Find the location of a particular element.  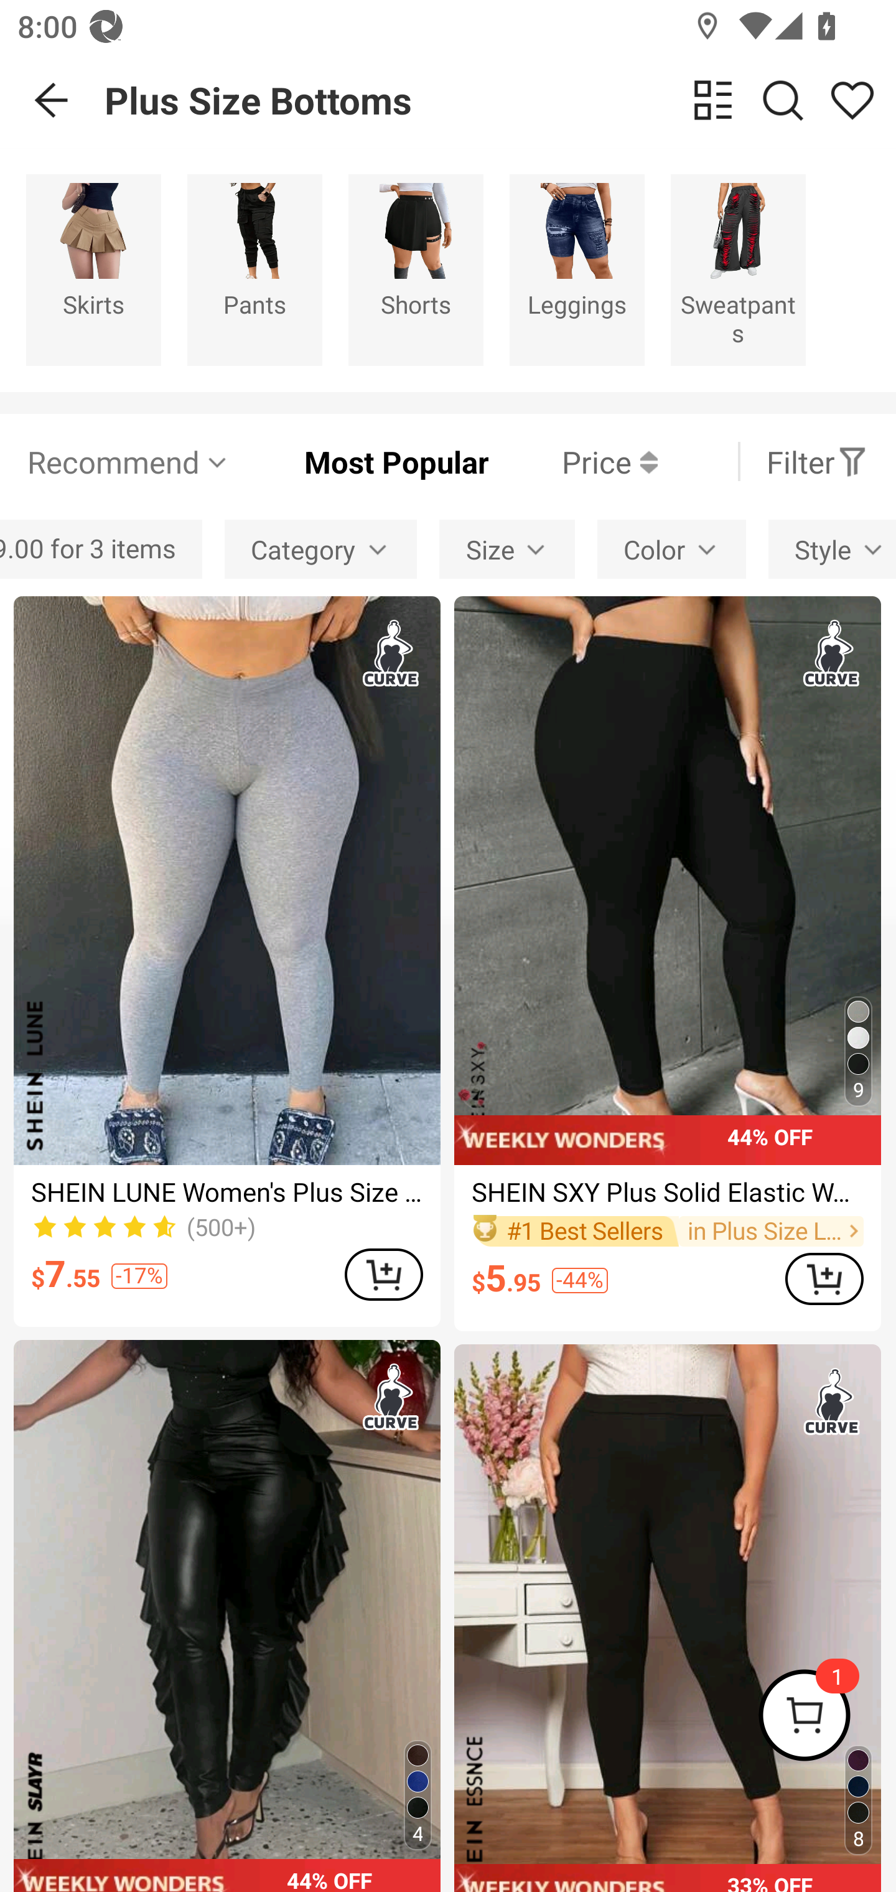

#1 Best Sellers in Plus Size Leggings is located at coordinates (667, 1230).